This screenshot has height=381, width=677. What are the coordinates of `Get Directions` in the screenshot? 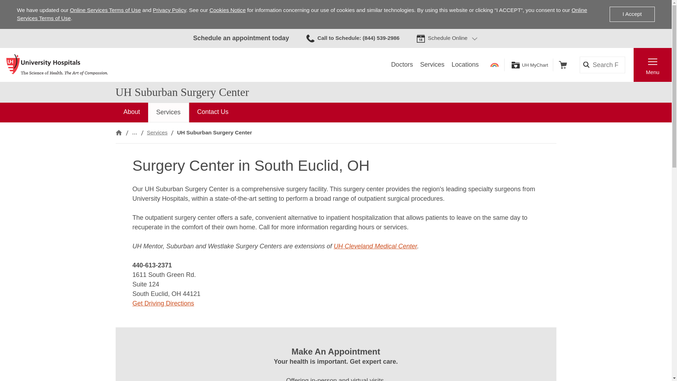 It's located at (164, 303).